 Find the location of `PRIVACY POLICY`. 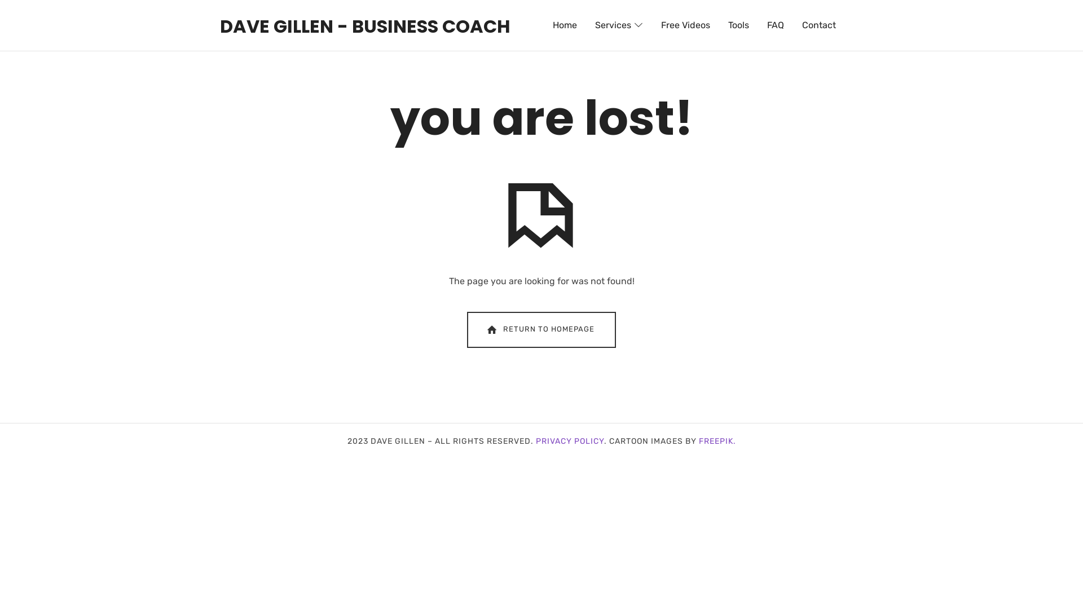

PRIVACY POLICY is located at coordinates (570, 441).